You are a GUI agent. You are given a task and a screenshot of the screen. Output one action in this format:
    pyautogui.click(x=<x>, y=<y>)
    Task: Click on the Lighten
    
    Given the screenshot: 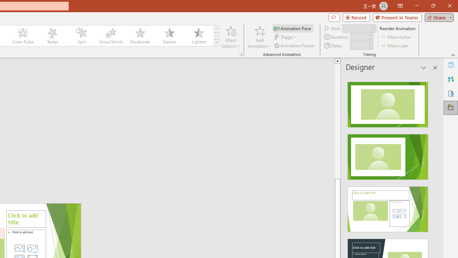 What is the action you would take?
    pyautogui.click(x=199, y=36)
    